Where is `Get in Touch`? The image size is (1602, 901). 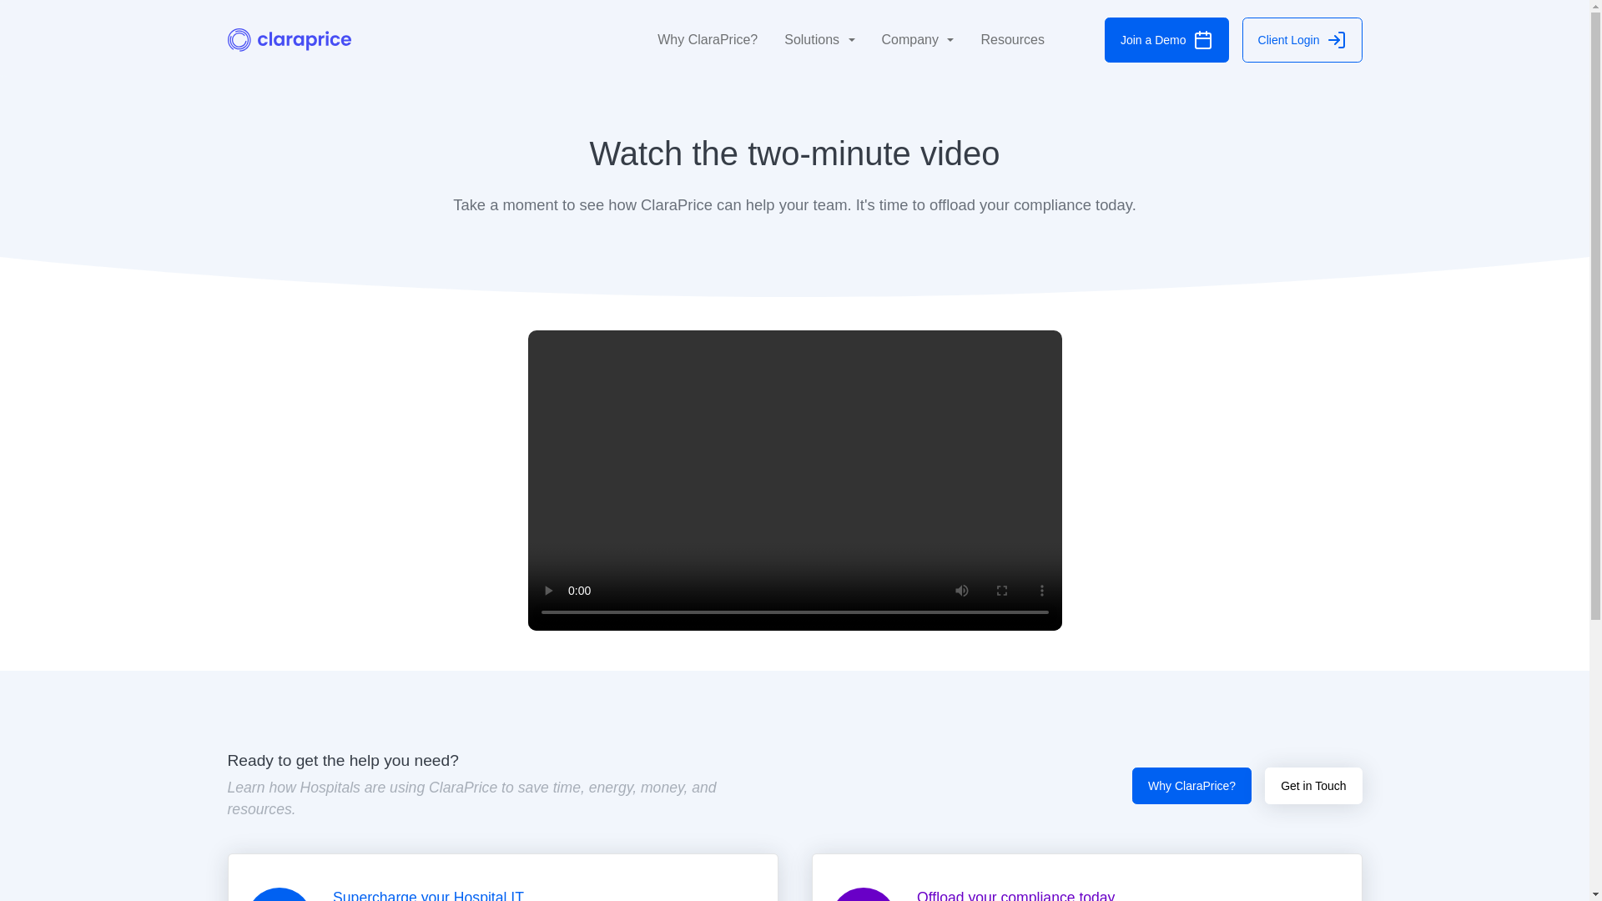 Get in Touch is located at coordinates (1313, 786).